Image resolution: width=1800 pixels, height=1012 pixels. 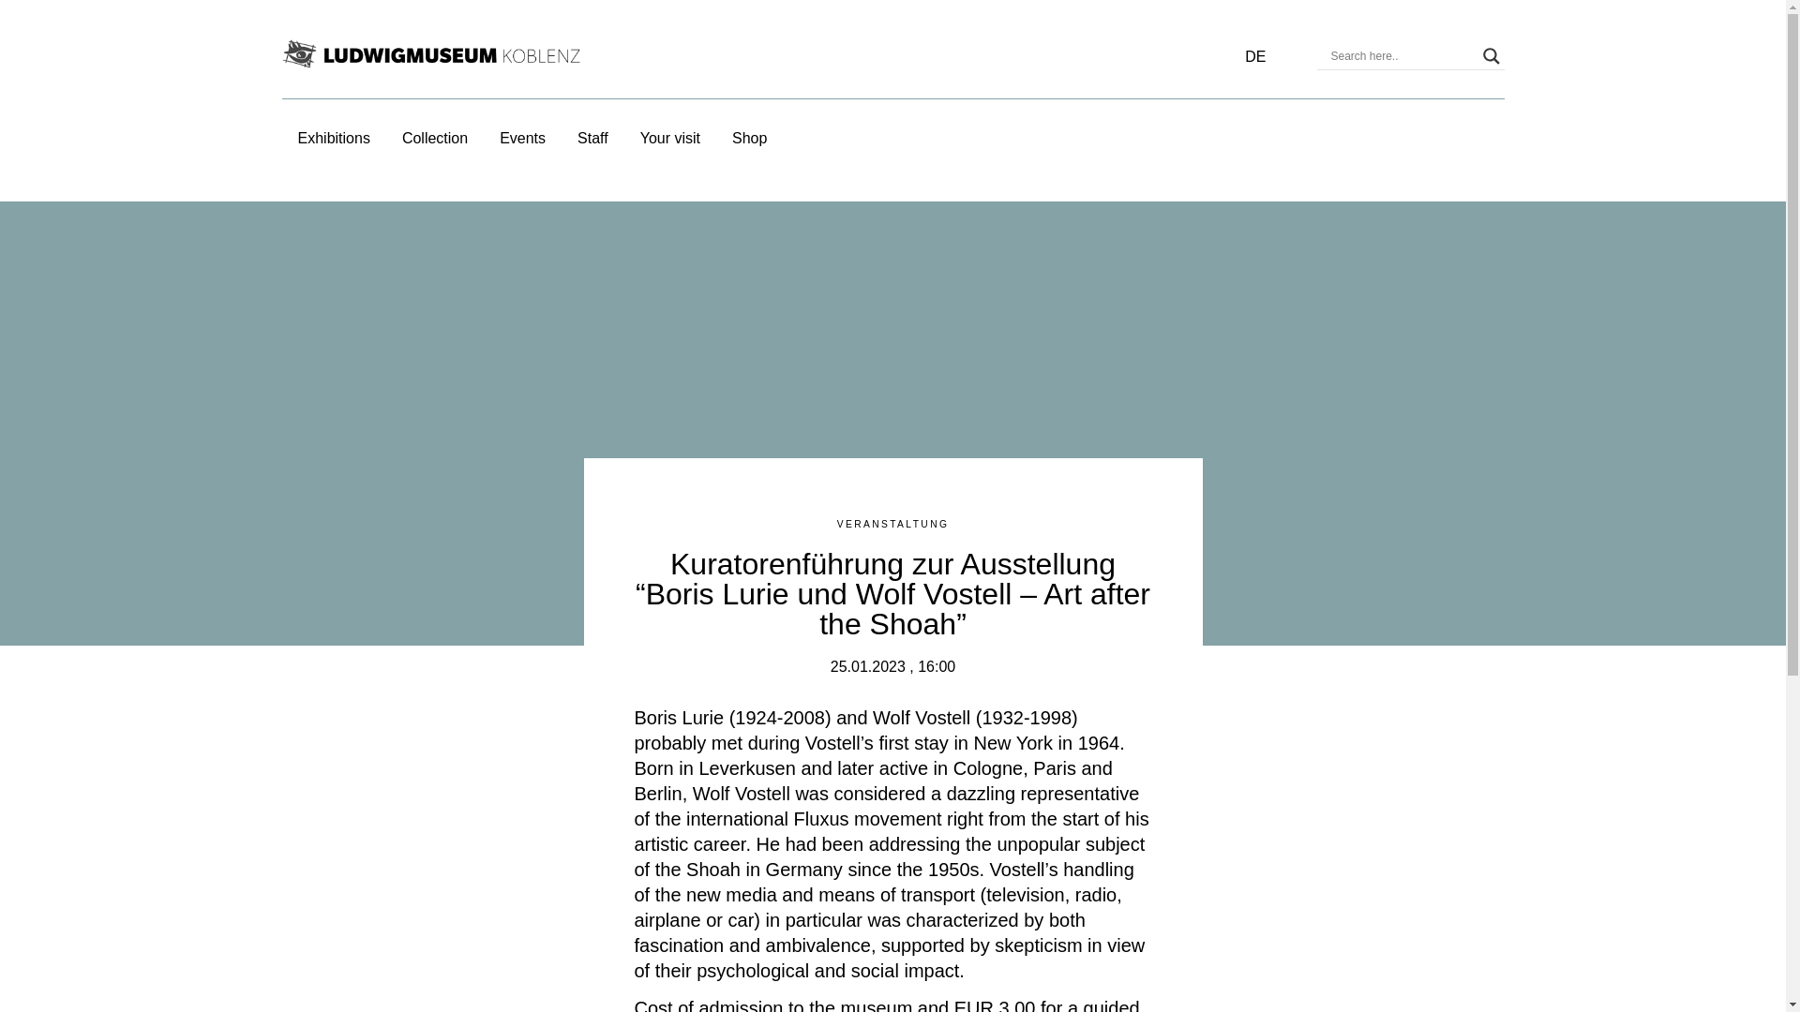 What do you see at coordinates (435, 138) in the screenshot?
I see `Collection` at bounding box center [435, 138].